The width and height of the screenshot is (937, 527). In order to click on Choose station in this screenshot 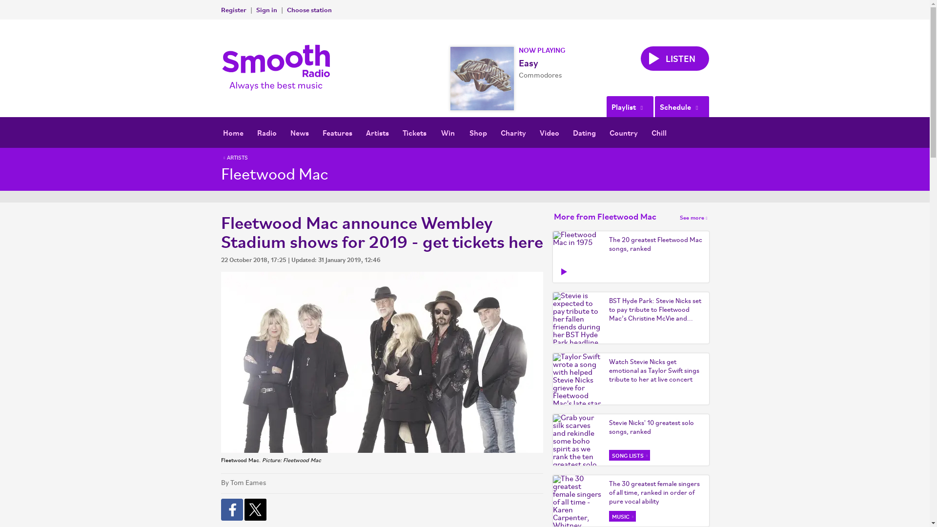, I will do `click(309, 9)`.